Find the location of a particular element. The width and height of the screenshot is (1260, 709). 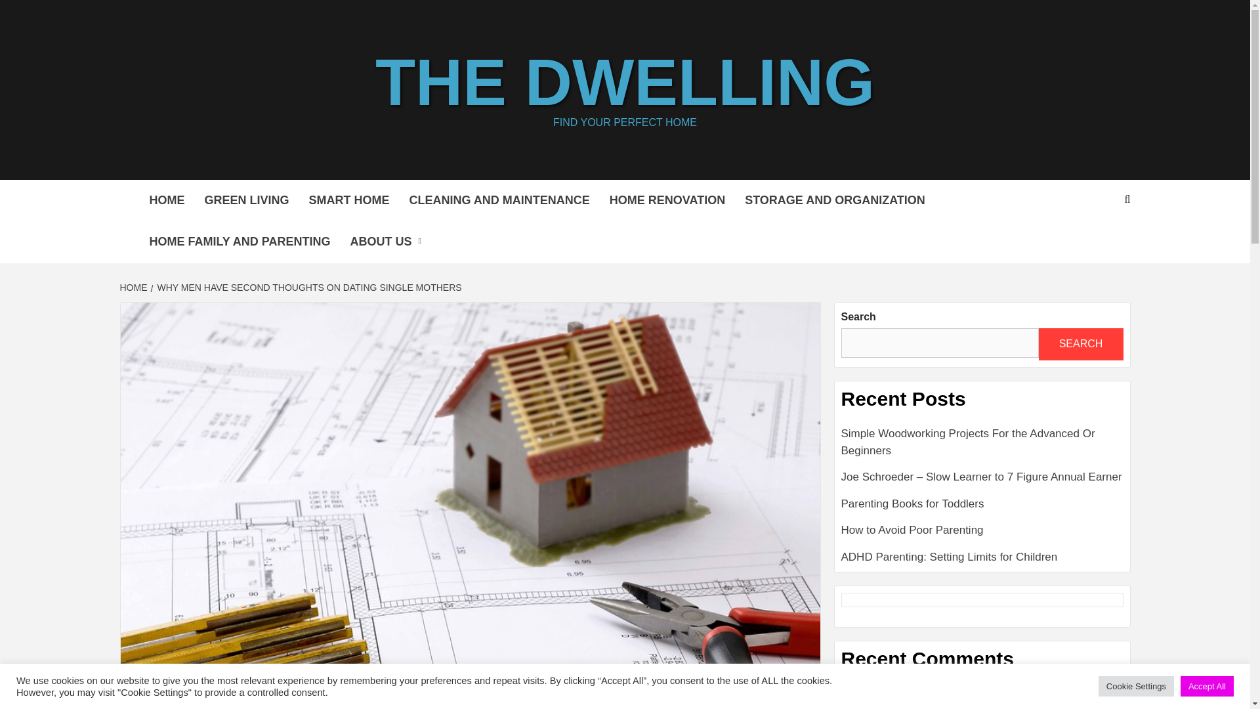

Parenting Books for Toddlers is located at coordinates (982, 508).